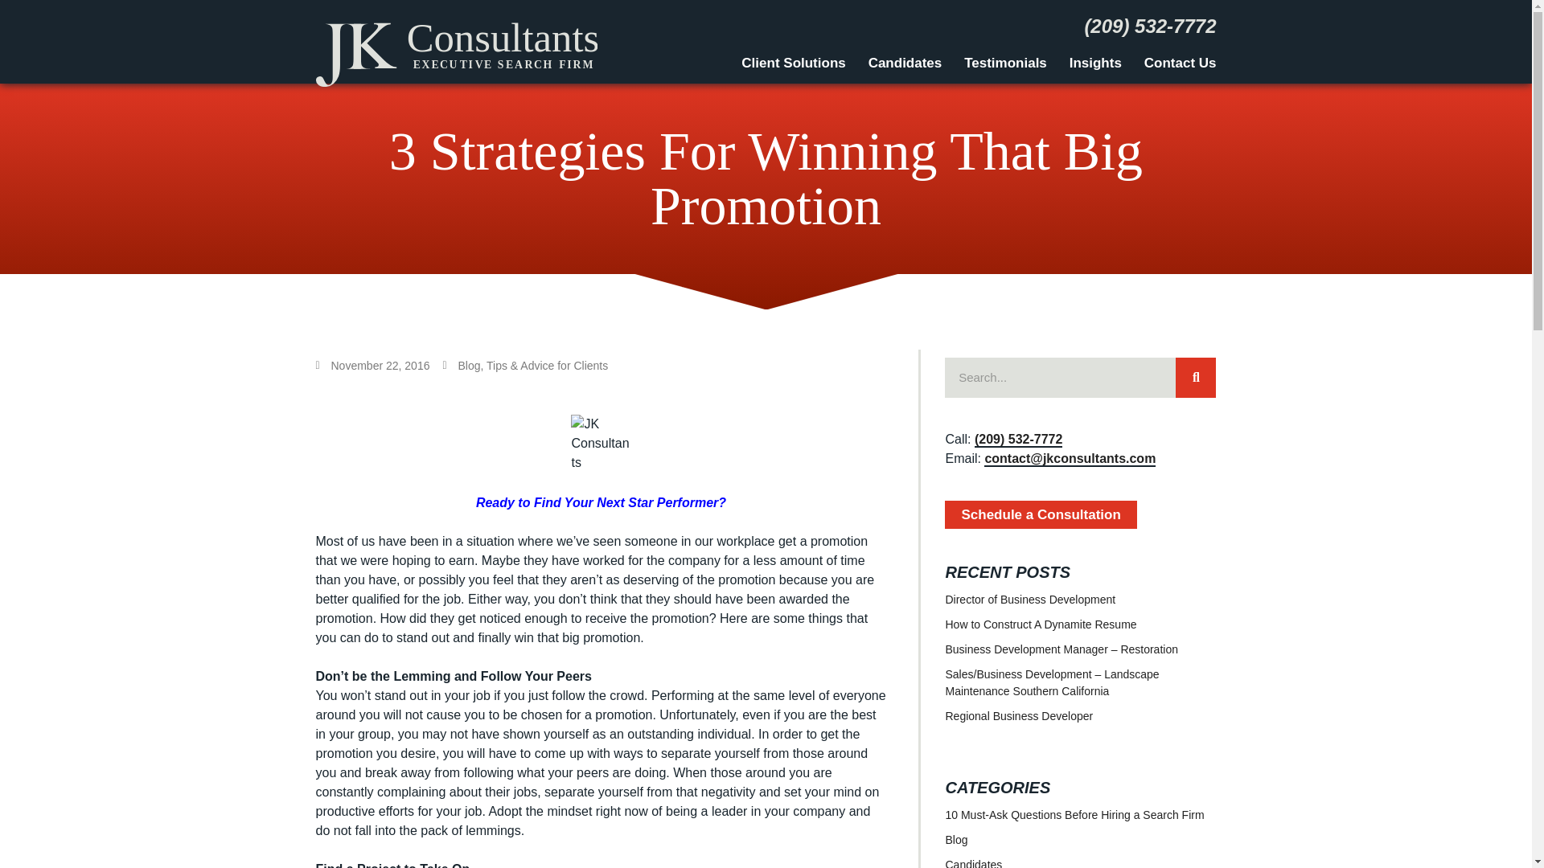  What do you see at coordinates (1041, 514) in the screenshot?
I see `Schedule a Consultation` at bounding box center [1041, 514].